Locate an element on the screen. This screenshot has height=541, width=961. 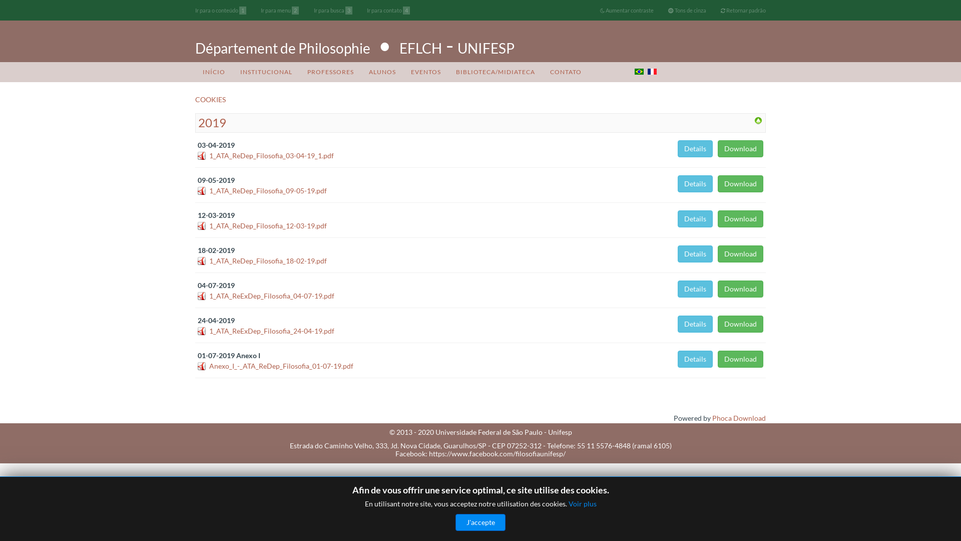
Details is located at coordinates (695, 149).